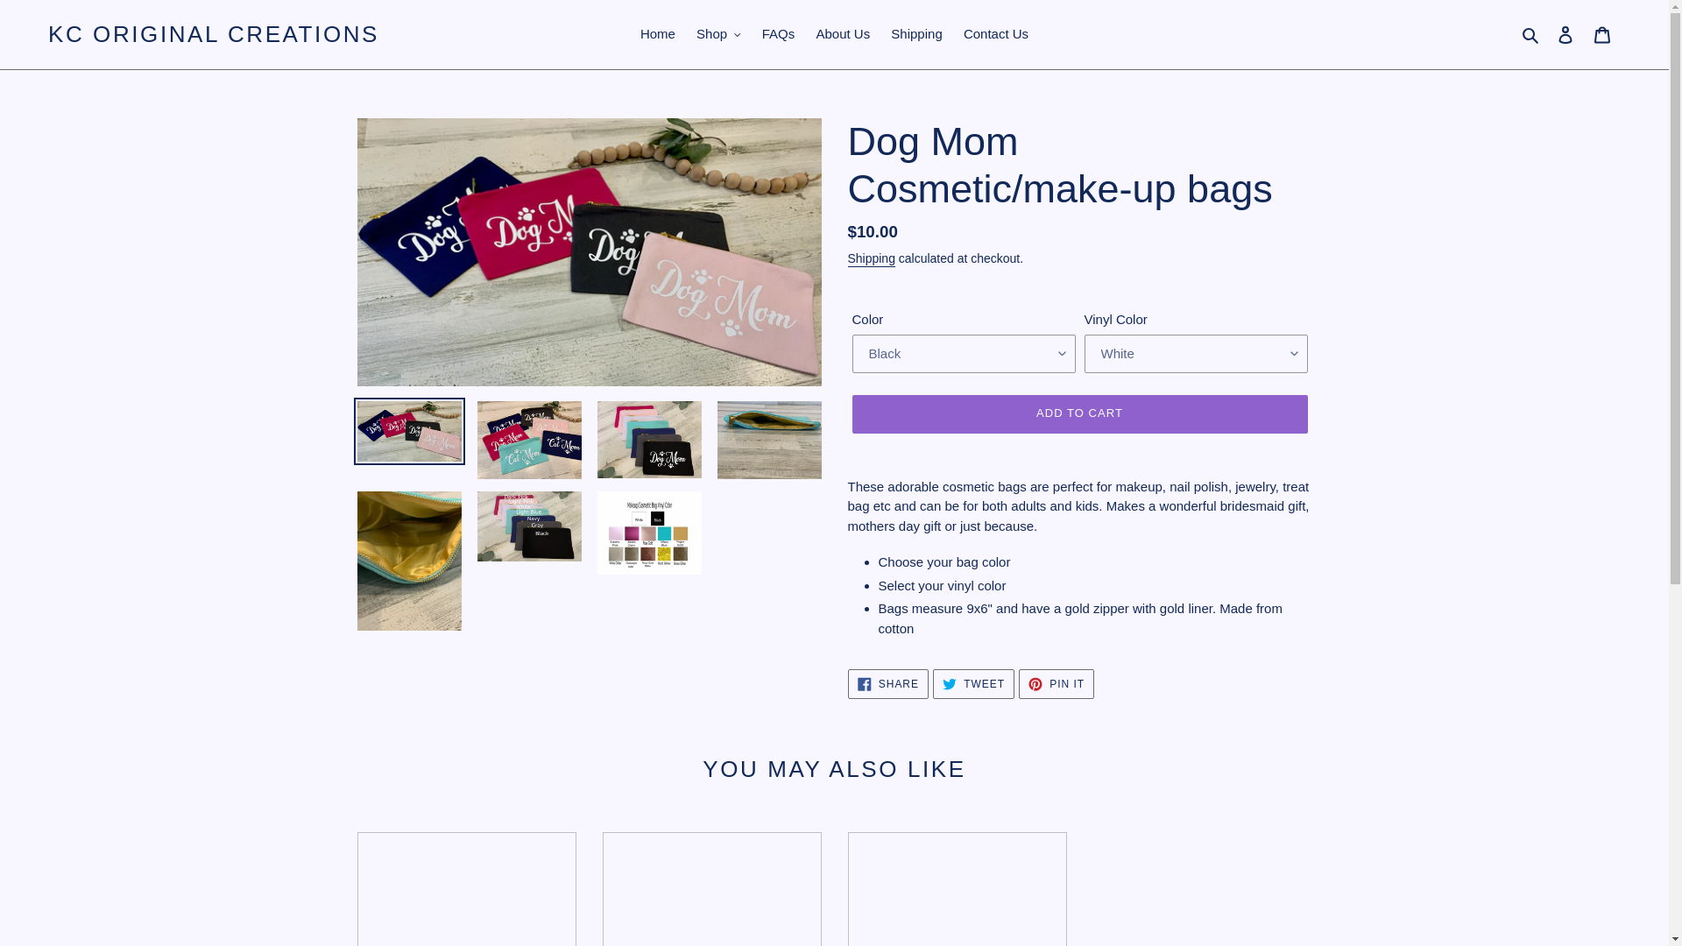  What do you see at coordinates (718, 34) in the screenshot?
I see `Shop` at bounding box center [718, 34].